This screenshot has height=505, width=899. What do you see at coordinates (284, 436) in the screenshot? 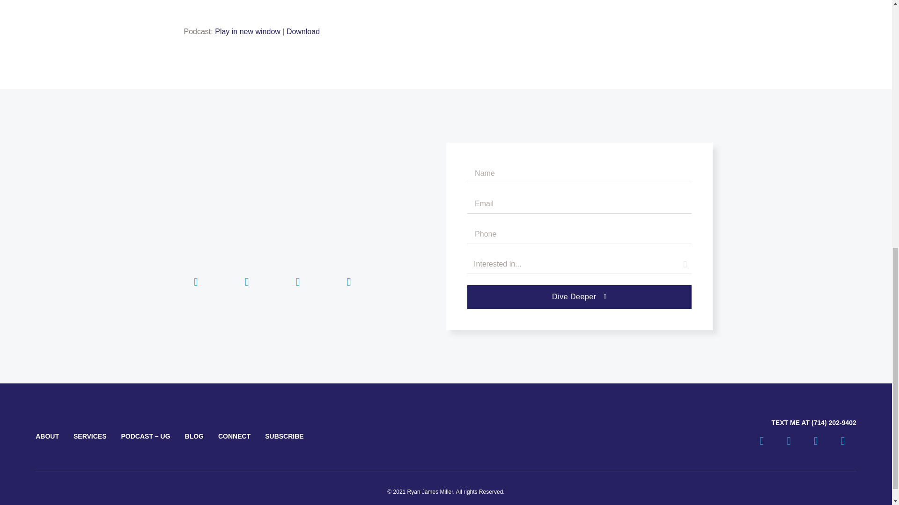
I see `SUBSCRIBE` at bounding box center [284, 436].